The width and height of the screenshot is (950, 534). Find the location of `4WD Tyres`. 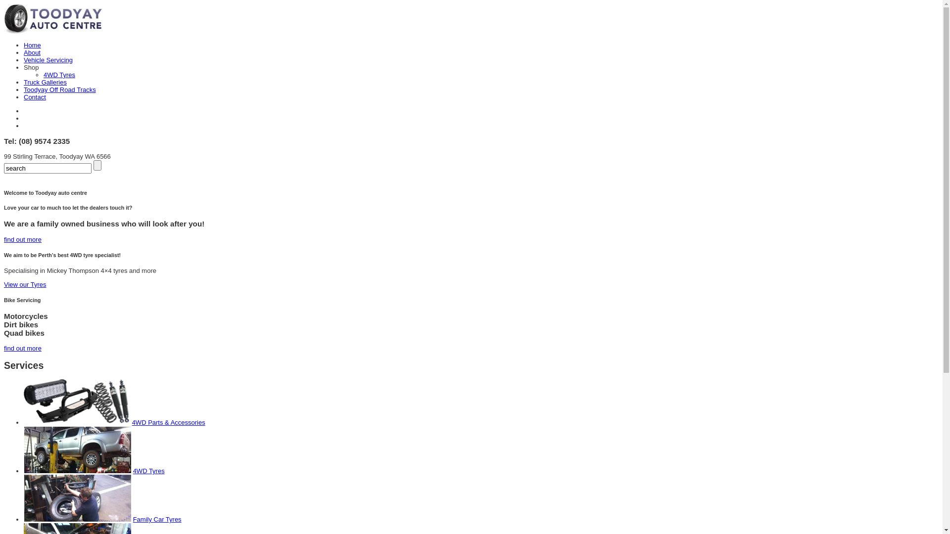

4WD Tyres is located at coordinates (59, 75).